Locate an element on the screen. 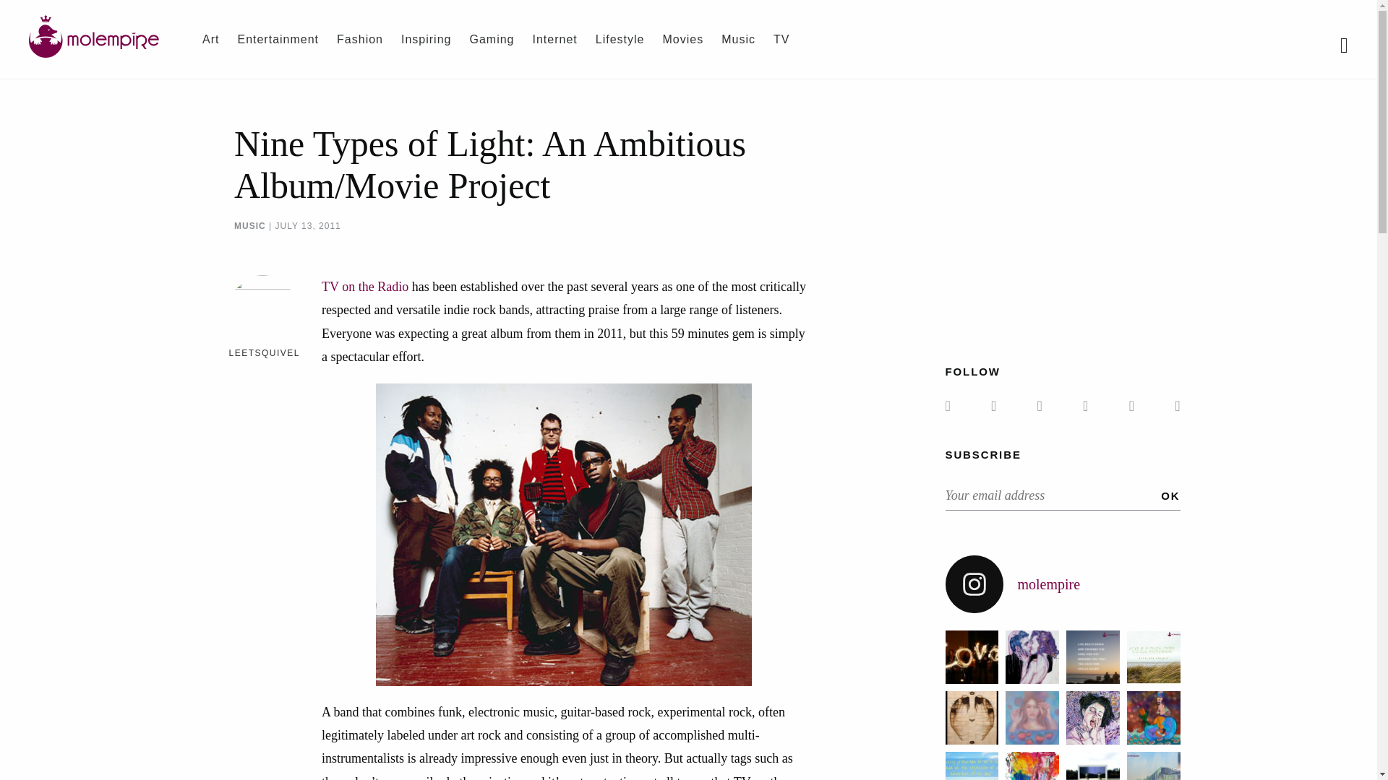 This screenshot has width=1388, height=780. Entertainment is located at coordinates (278, 39).